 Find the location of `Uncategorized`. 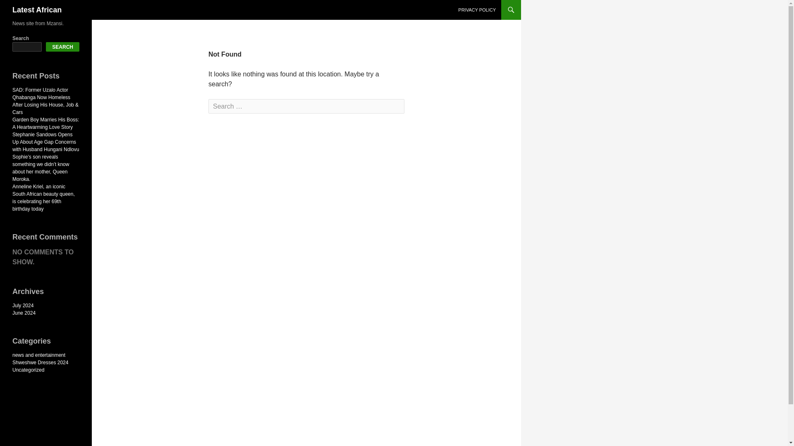

Uncategorized is located at coordinates (28, 370).